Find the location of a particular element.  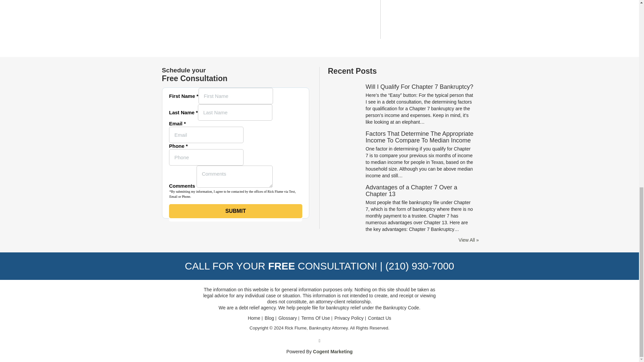

Cogent Marketing is located at coordinates (333, 352).